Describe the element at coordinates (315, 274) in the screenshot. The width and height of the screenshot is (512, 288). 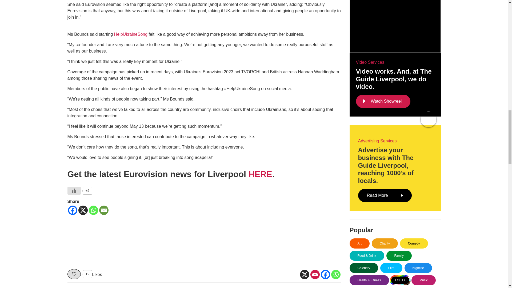
I see `Email` at that location.